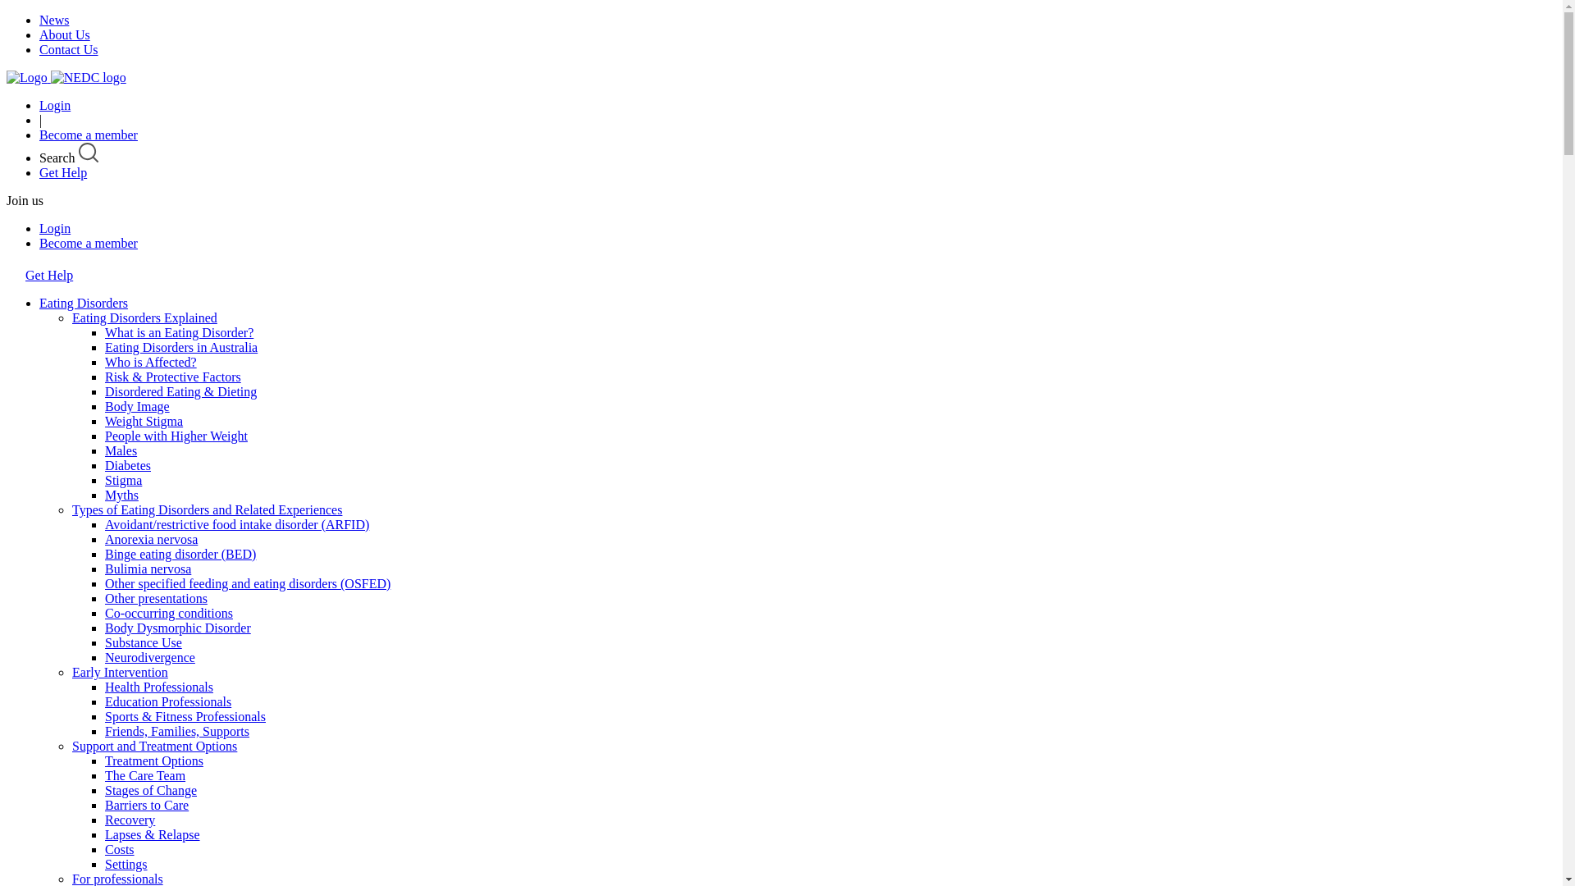  Describe the element at coordinates (130, 820) in the screenshot. I see `Recovery` at that location.